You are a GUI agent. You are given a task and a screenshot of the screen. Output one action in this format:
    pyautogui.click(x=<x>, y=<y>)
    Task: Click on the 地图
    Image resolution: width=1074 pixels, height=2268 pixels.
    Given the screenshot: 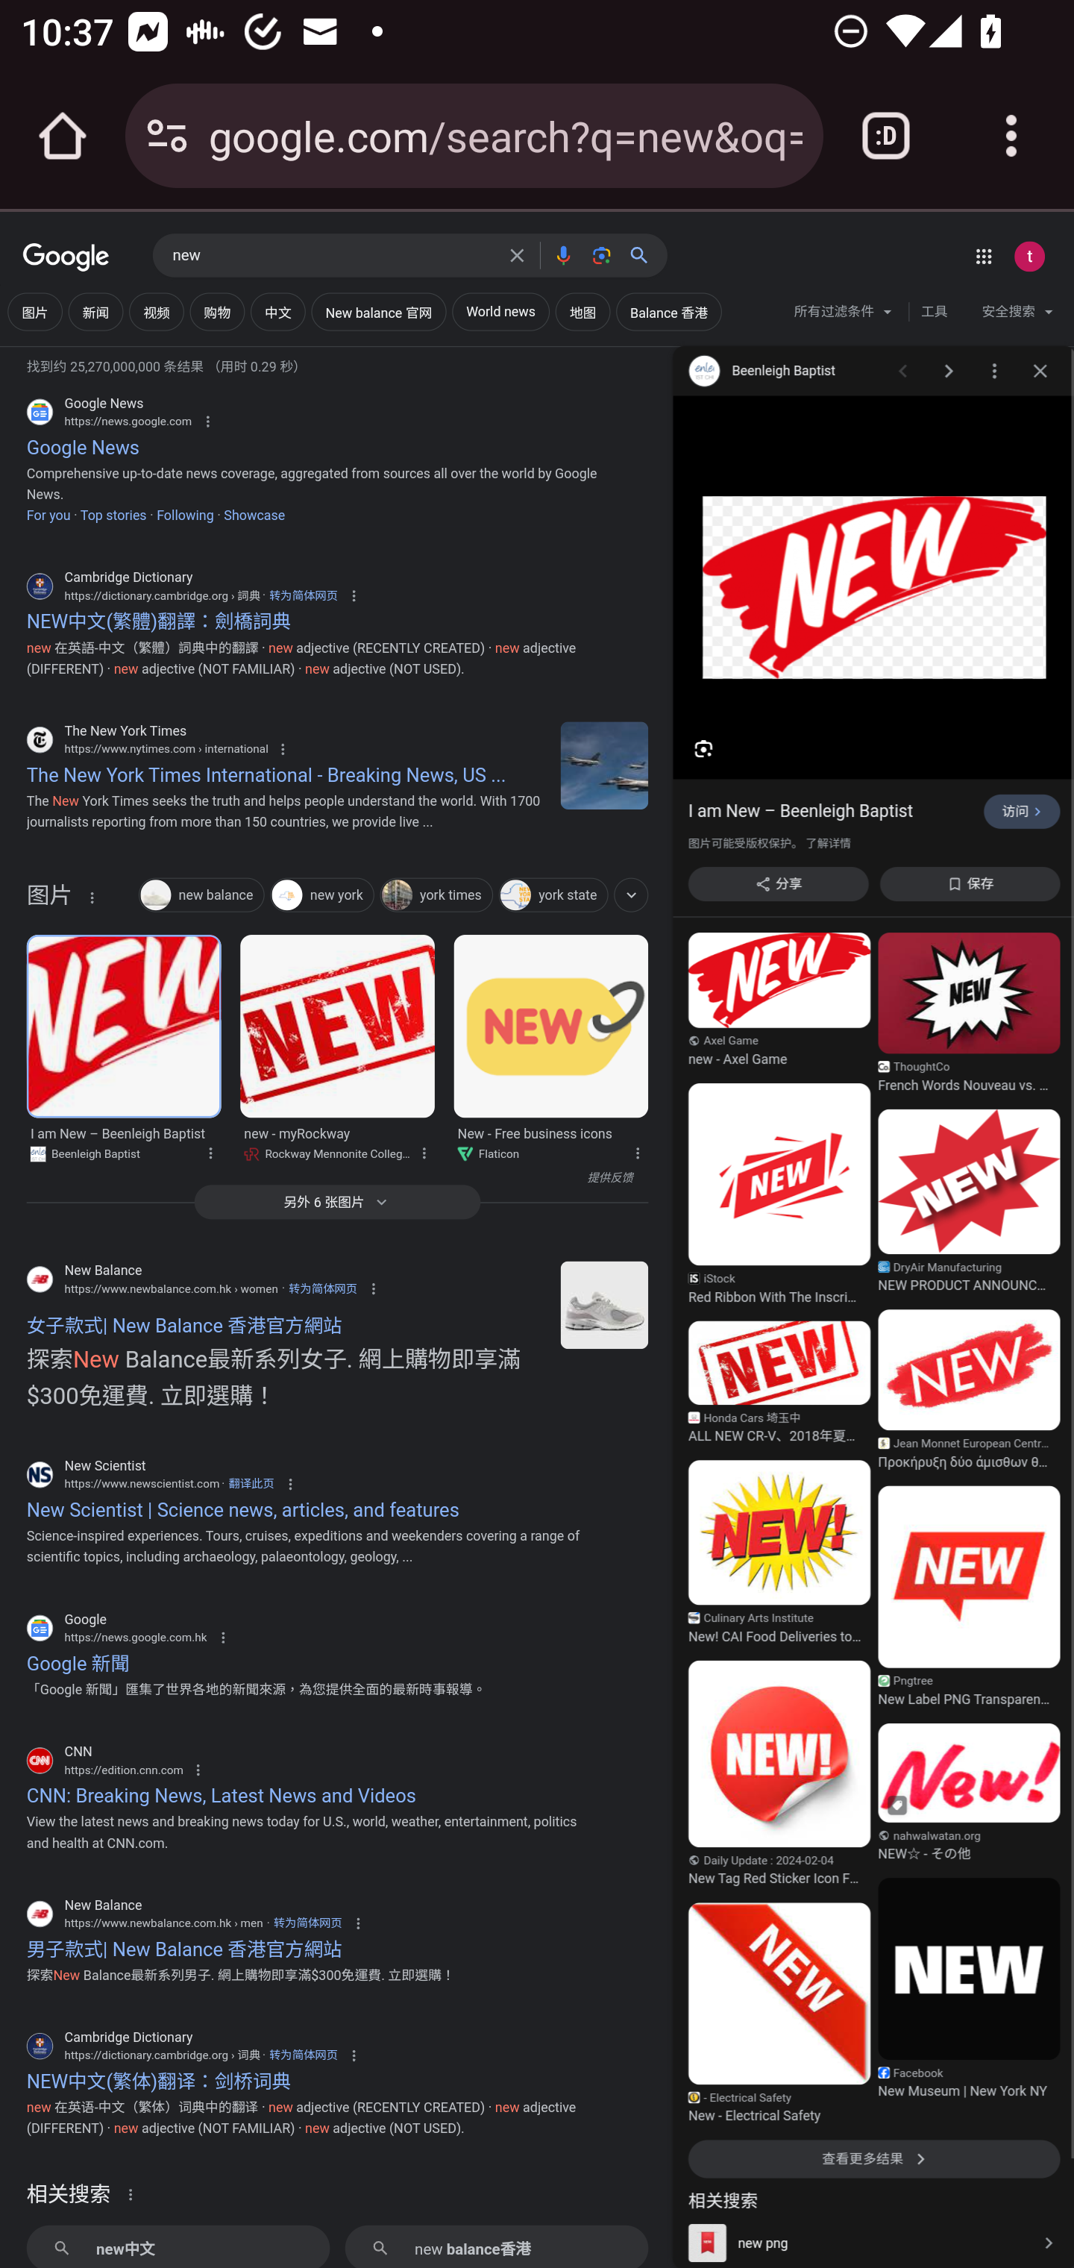 What is the action you would take?
    pyautogui.click(x=583, y=312)
    